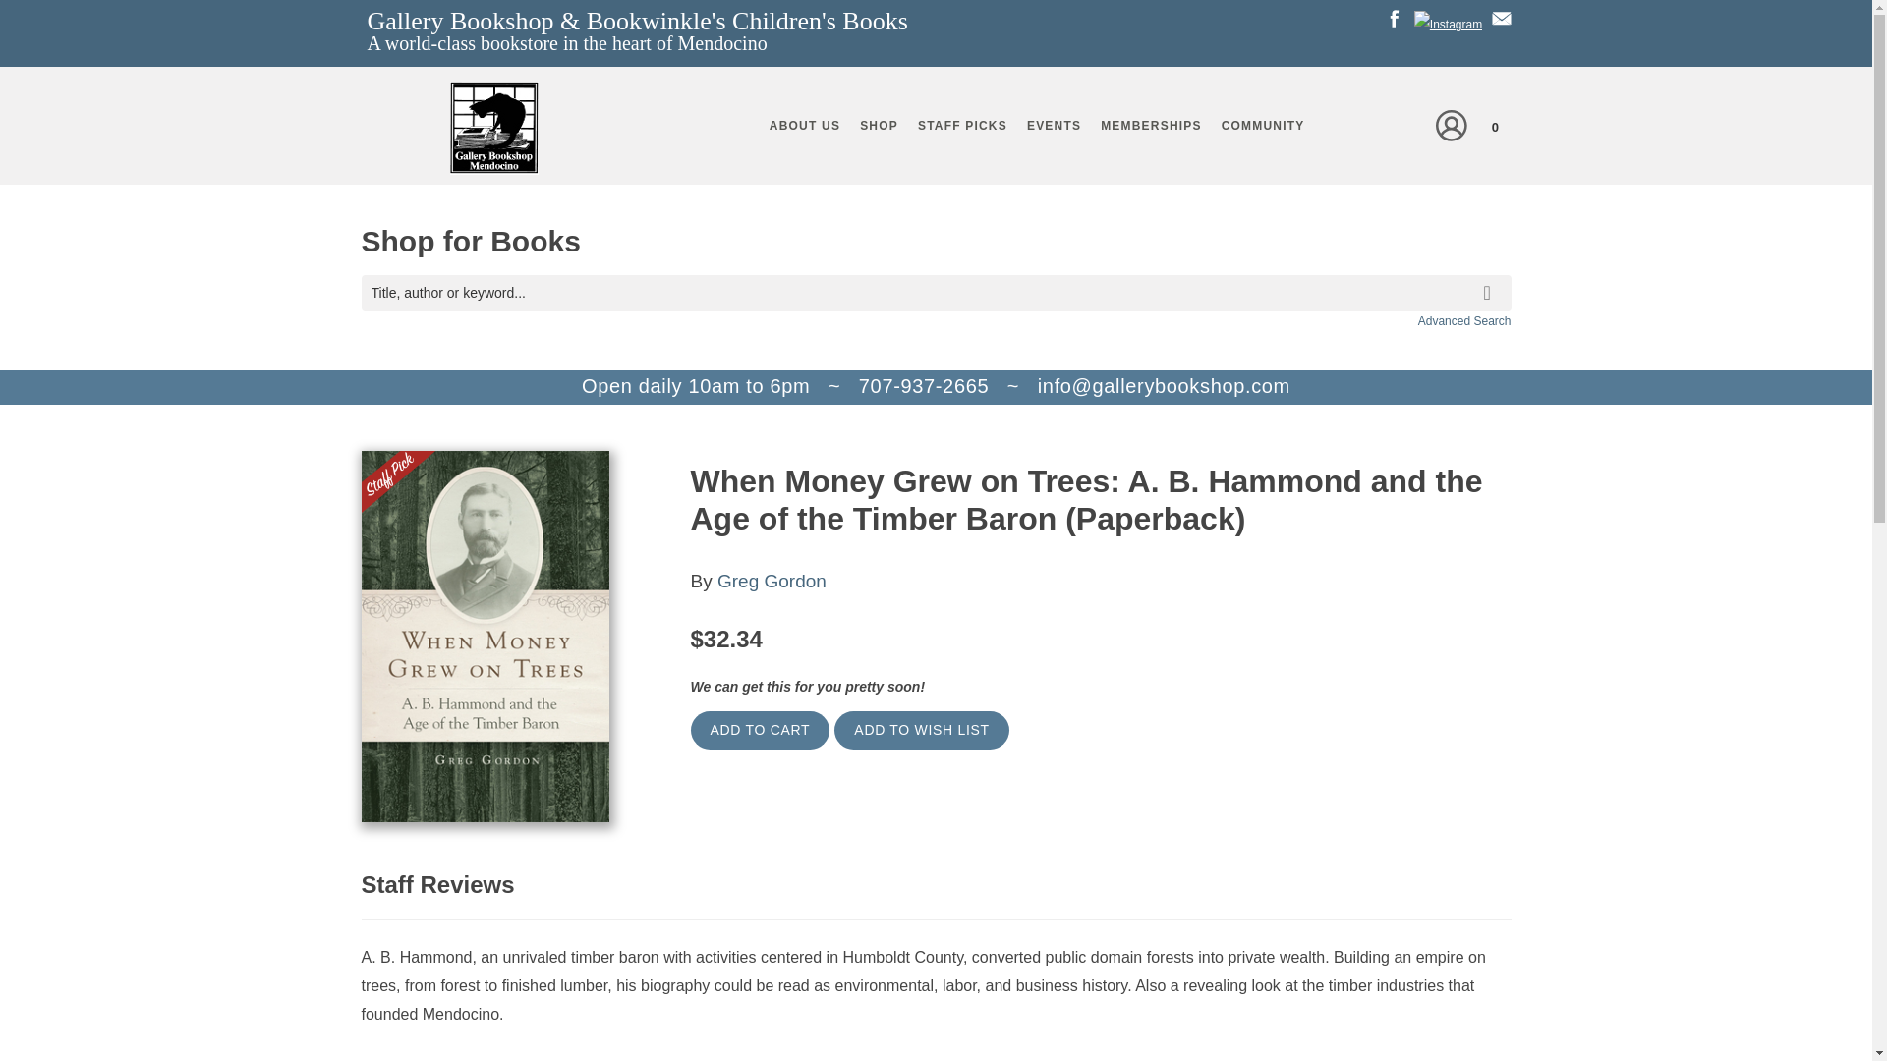 The height and width of the screenshot is (1061, 1887). Describe the element at coordinates (1150, 126) in the screenshot. I see `MEMBERSHIPS` at that location.